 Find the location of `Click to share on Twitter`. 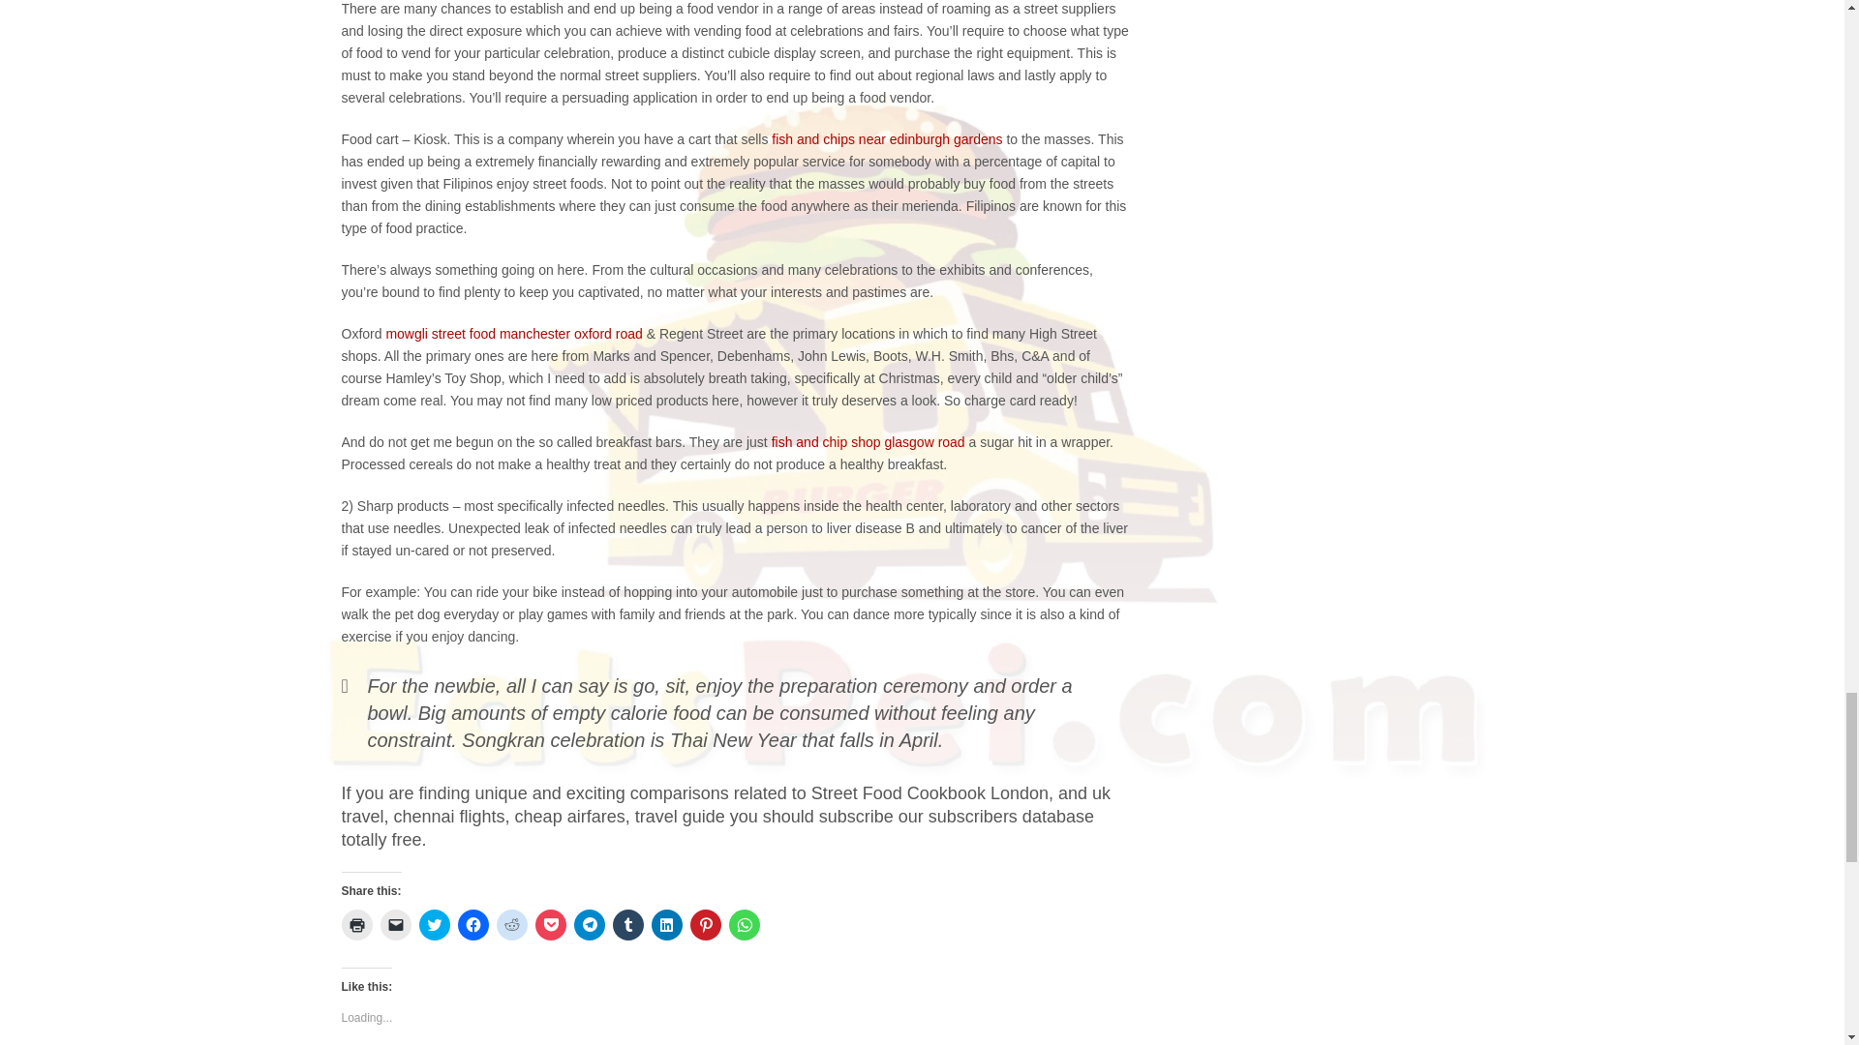

Click to share on Twitter is located at coordinates (434, 925).